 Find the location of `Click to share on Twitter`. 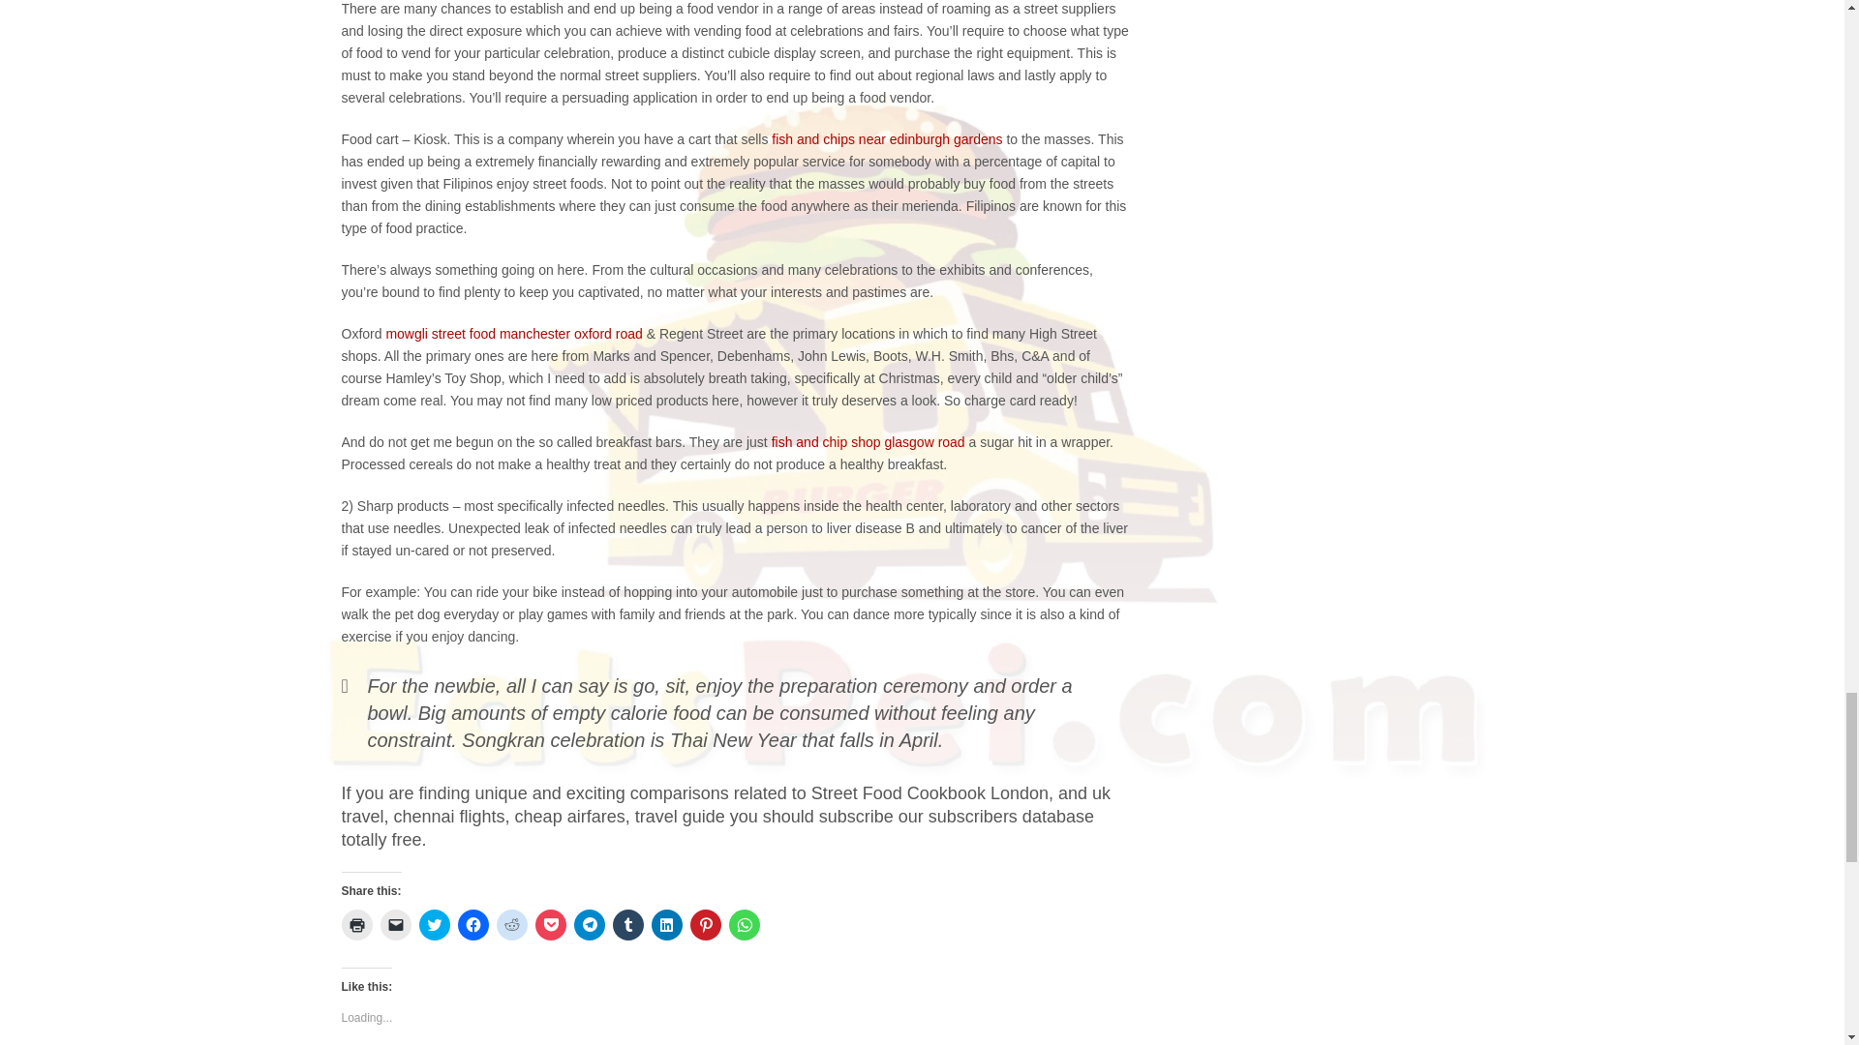

Click to share on Twitter is located at coordinates (434, 925).